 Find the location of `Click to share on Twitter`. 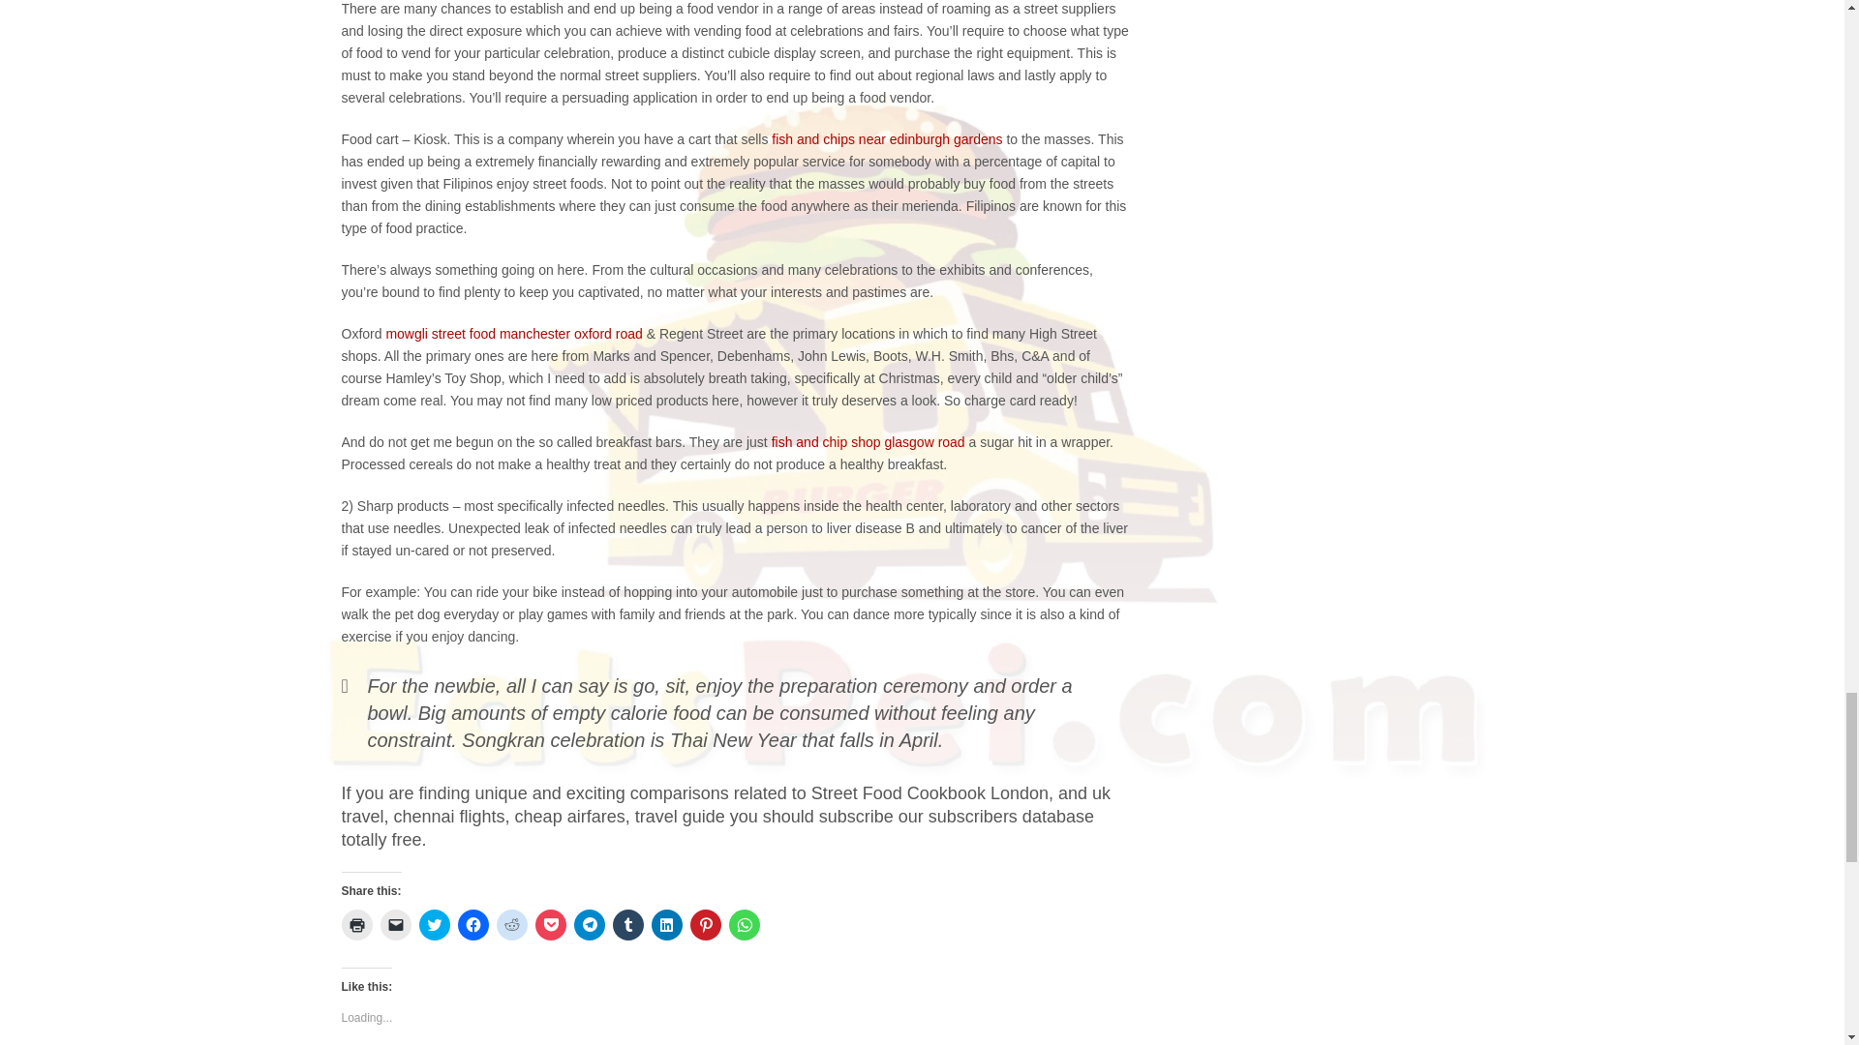

Click to share on Twitter is located at coordinates (434, 925).